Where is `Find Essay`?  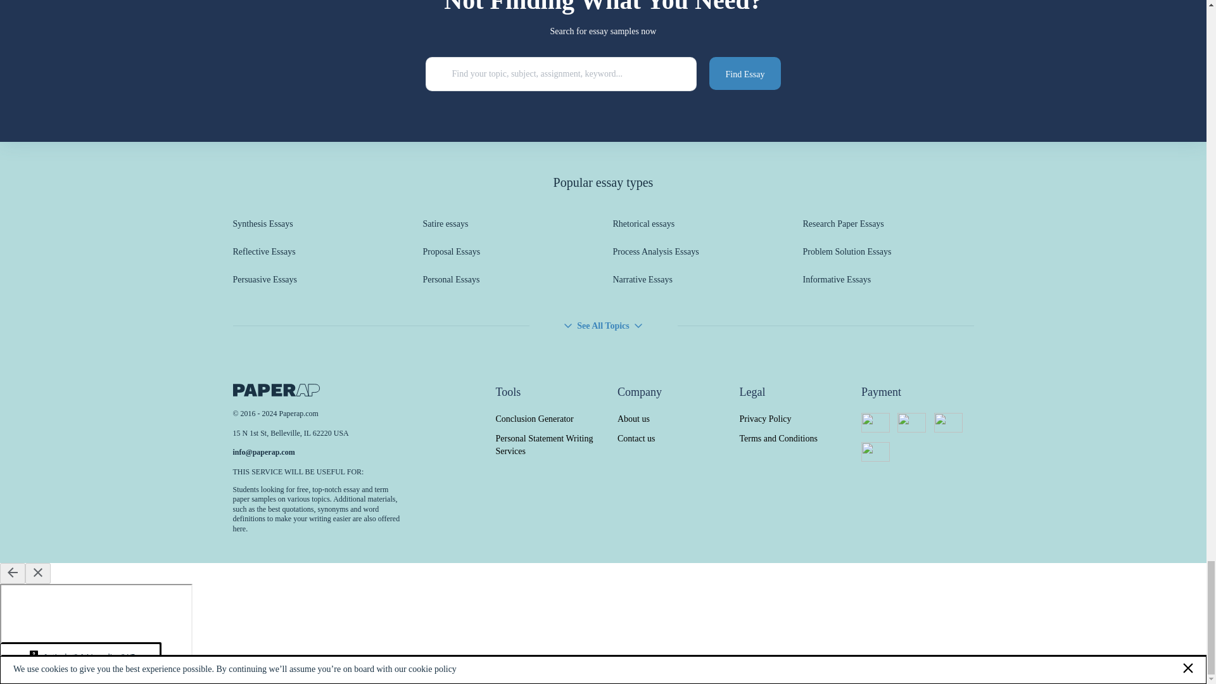 Find Essay is located at coordinates (745, 73).